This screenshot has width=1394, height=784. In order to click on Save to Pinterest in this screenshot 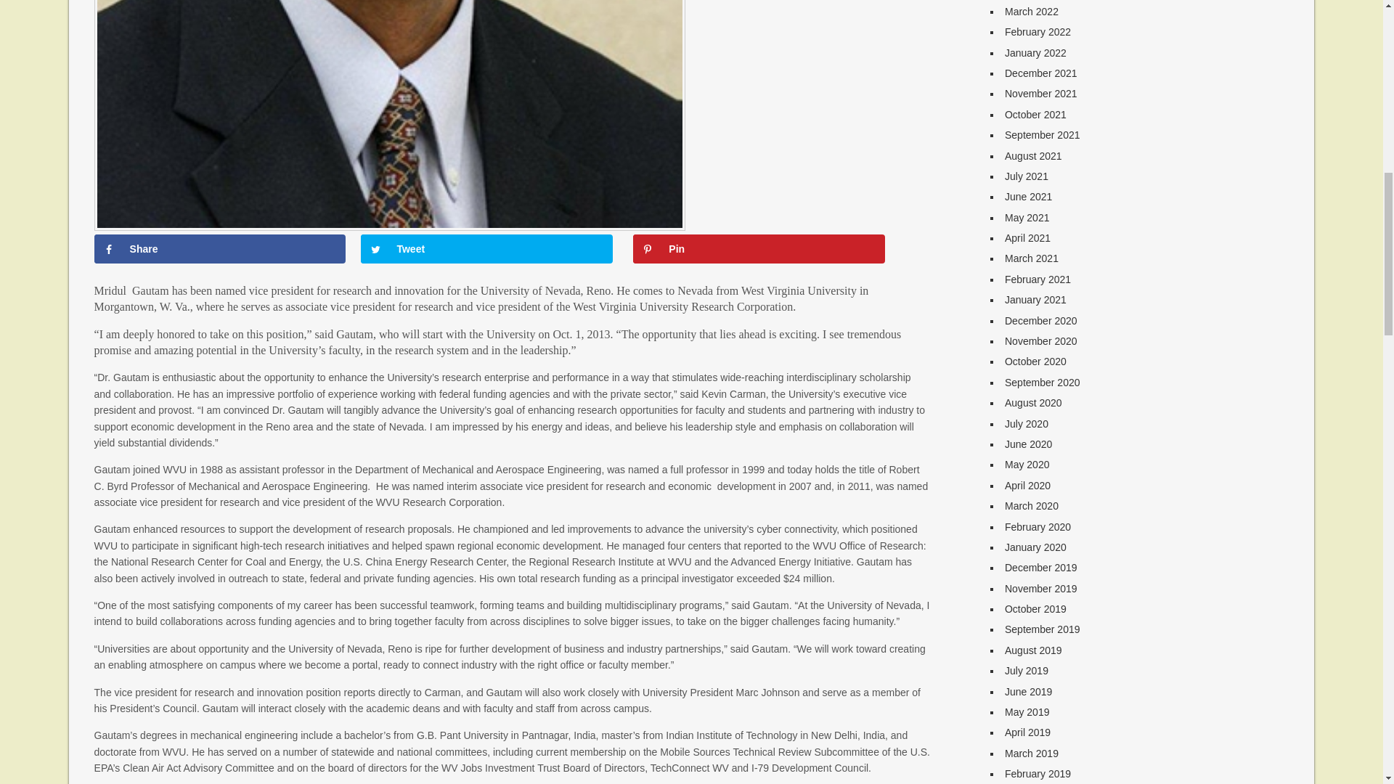, I will do `click(758, 248)`.